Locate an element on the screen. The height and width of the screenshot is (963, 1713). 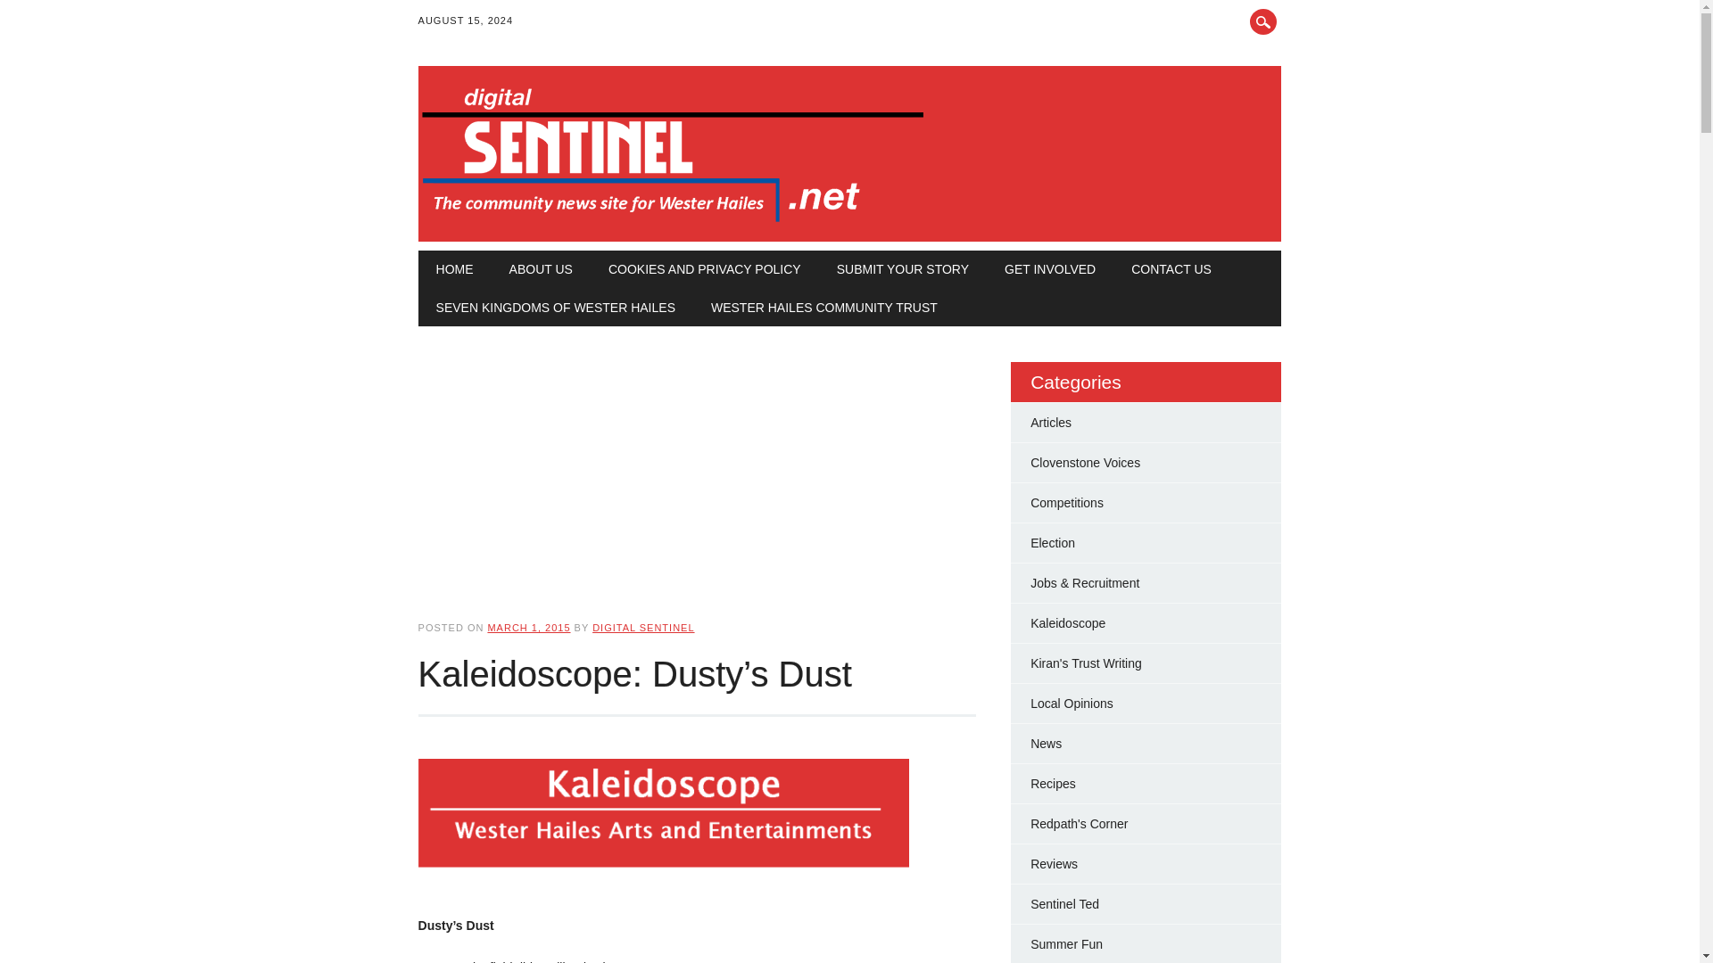
Kiran's Trust Writing is located at coordinates (1087, 663).